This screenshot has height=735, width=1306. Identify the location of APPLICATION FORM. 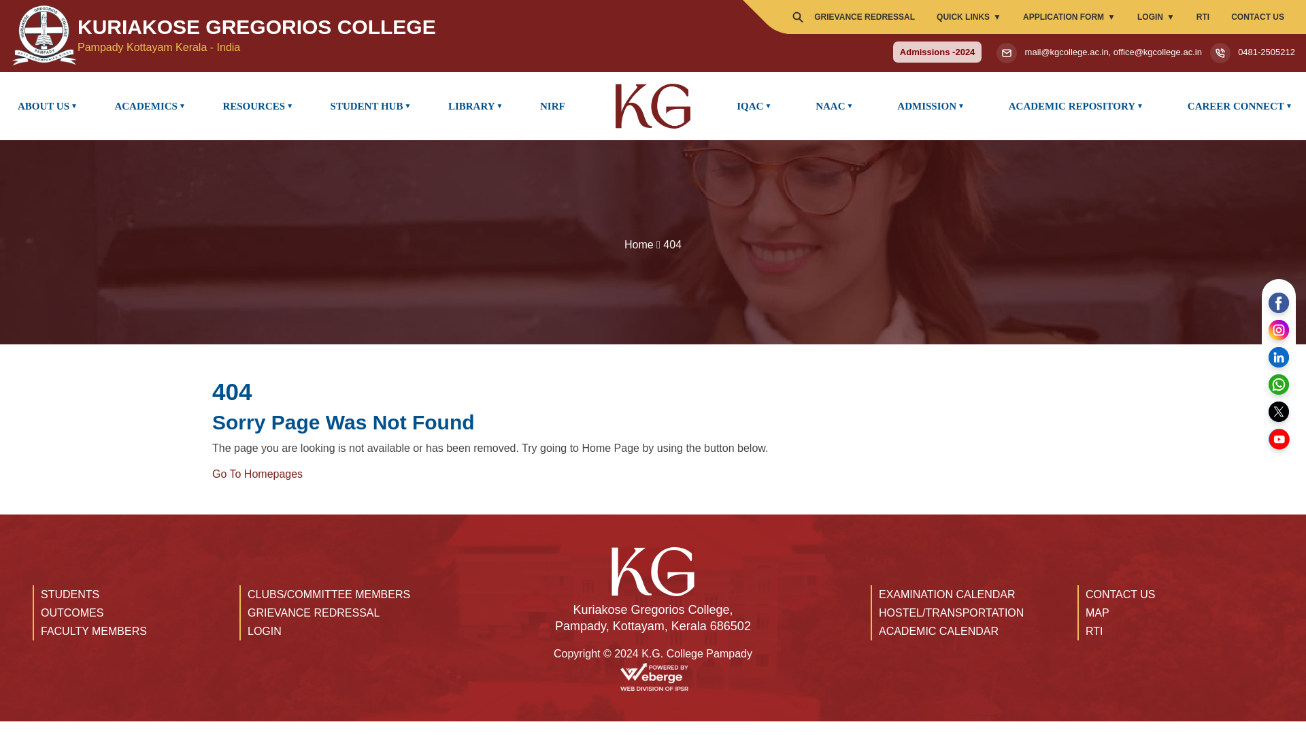
(1069, 16).